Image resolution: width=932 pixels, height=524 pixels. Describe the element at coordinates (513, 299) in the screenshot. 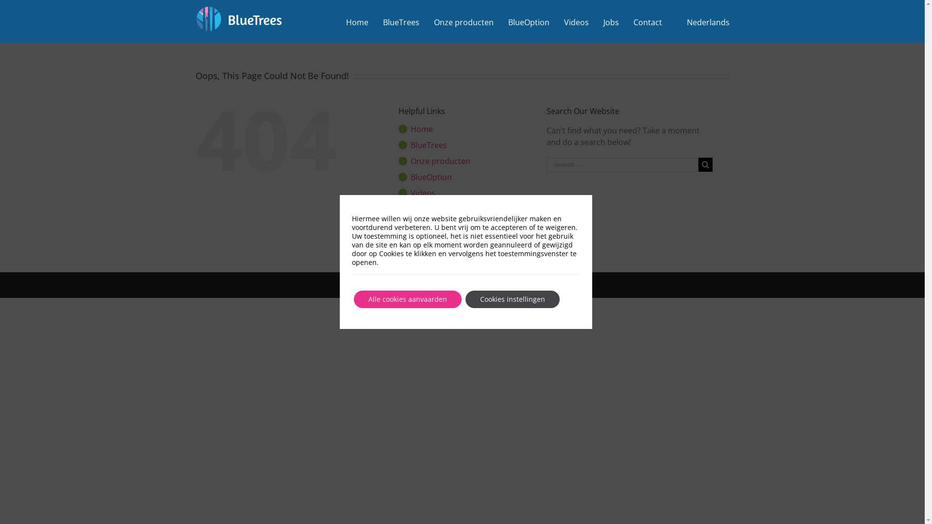

I see `Cookies instellingen` at that location.